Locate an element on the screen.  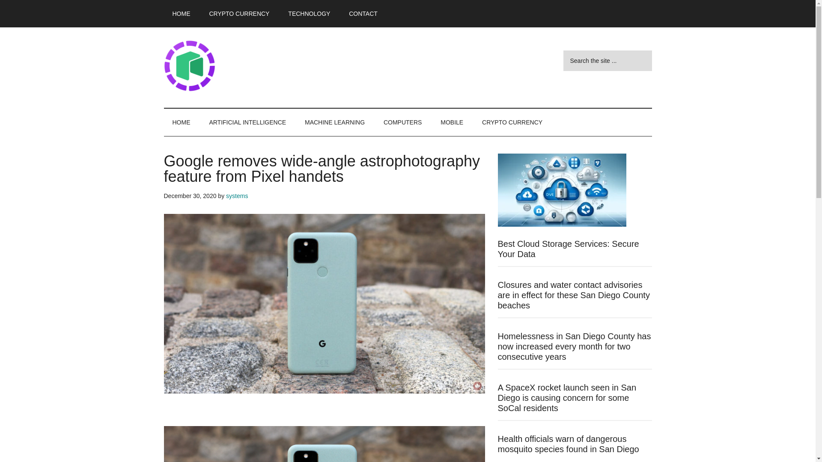
ARTIFICIAL INTELLIGENCE is located at coordinates (247, 122).